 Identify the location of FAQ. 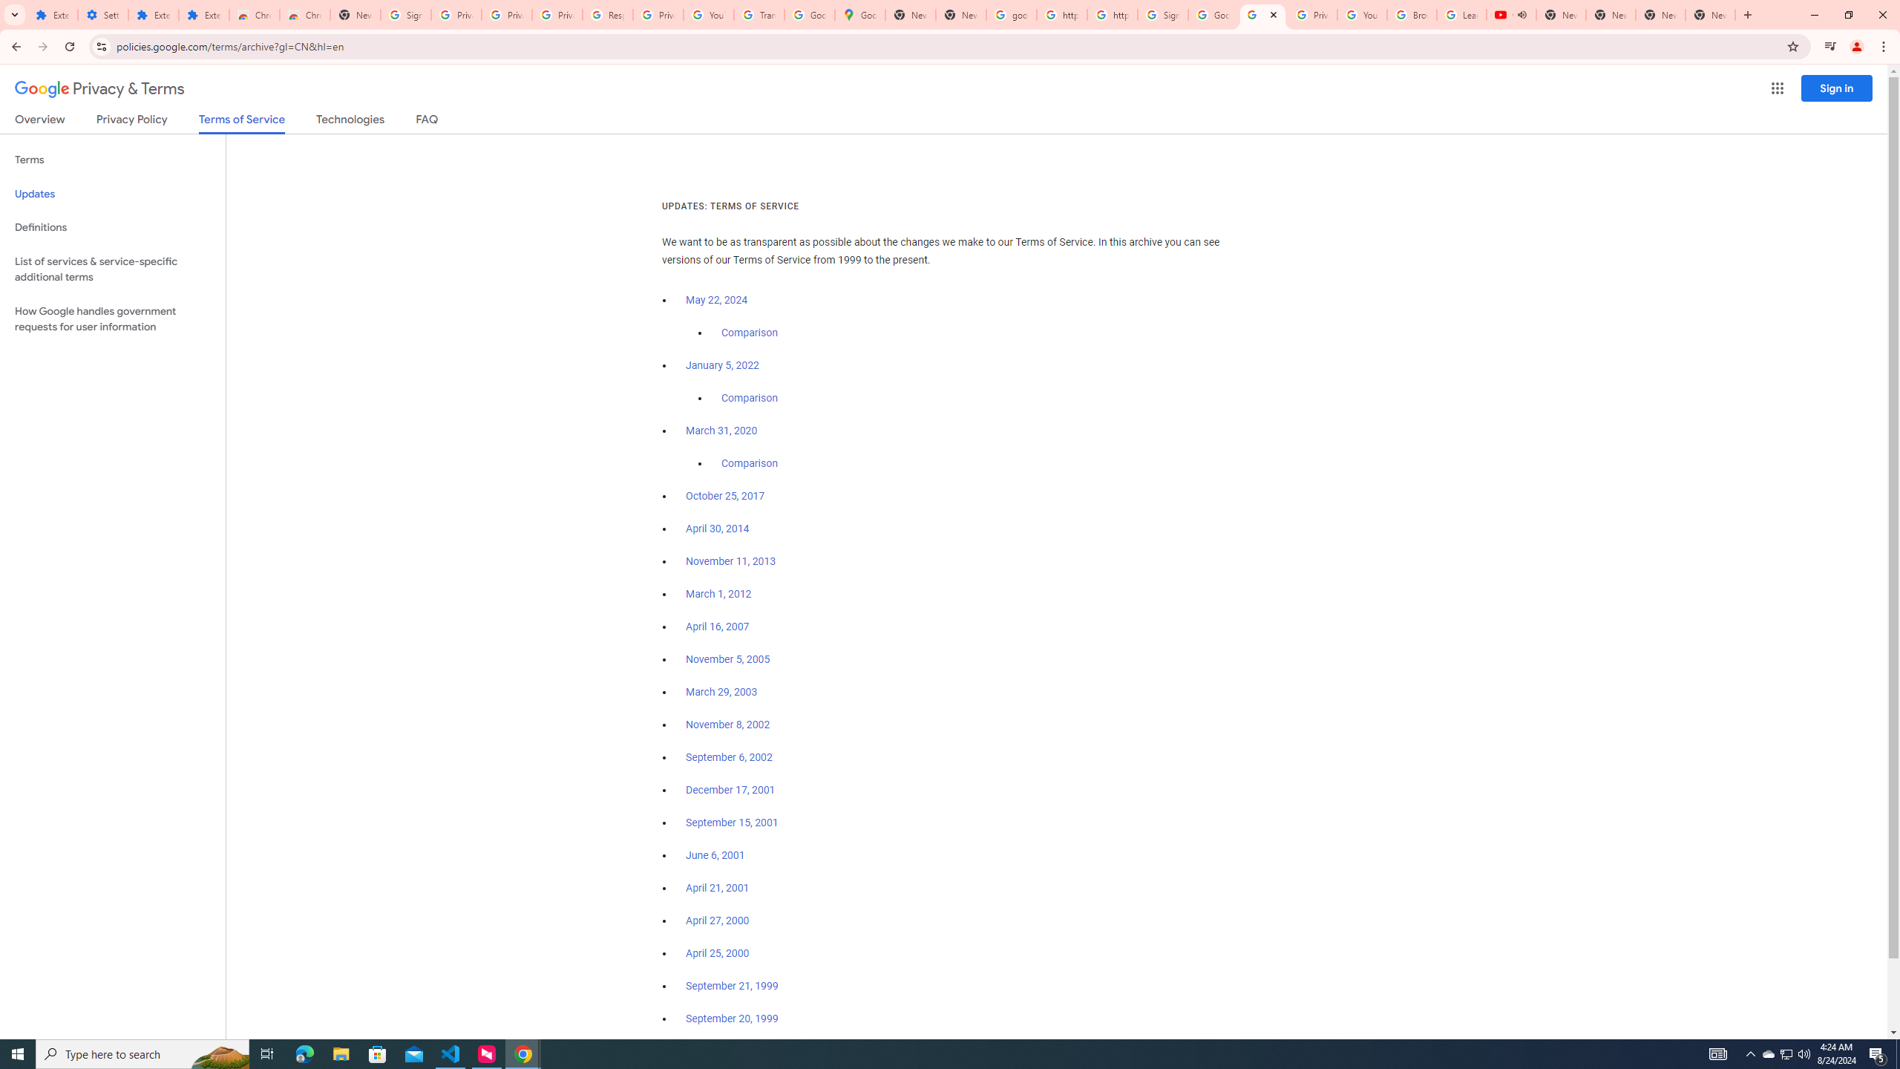
(427, 122).